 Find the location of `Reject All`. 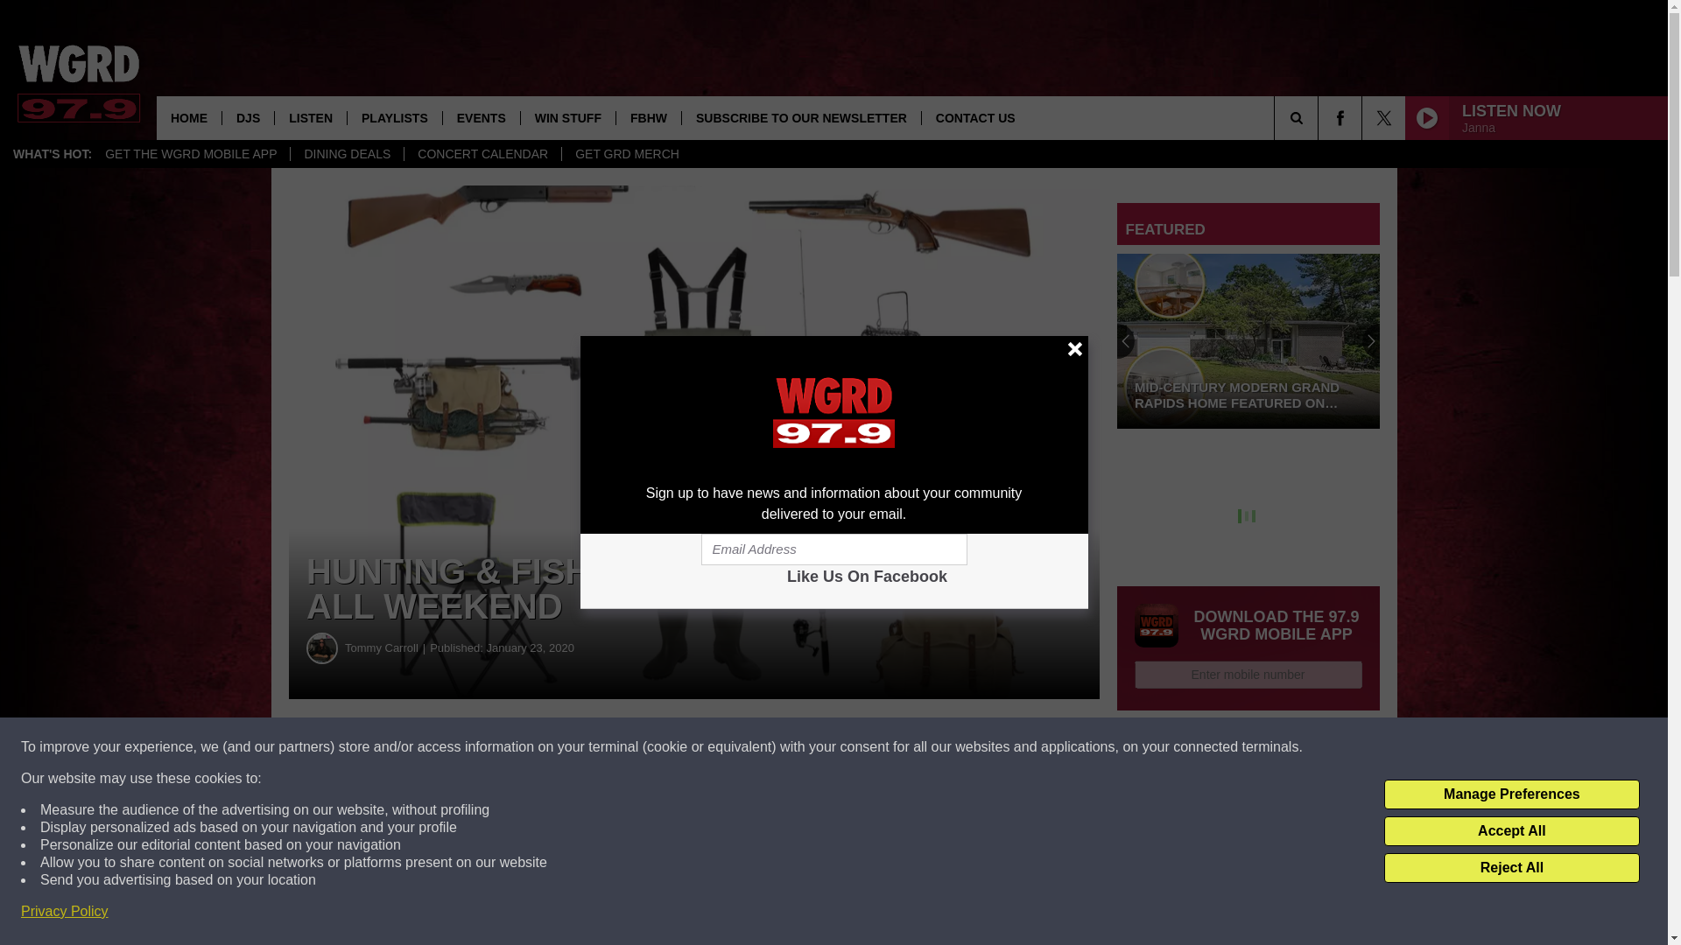

Reject All is located at coordinates (1511, 868).